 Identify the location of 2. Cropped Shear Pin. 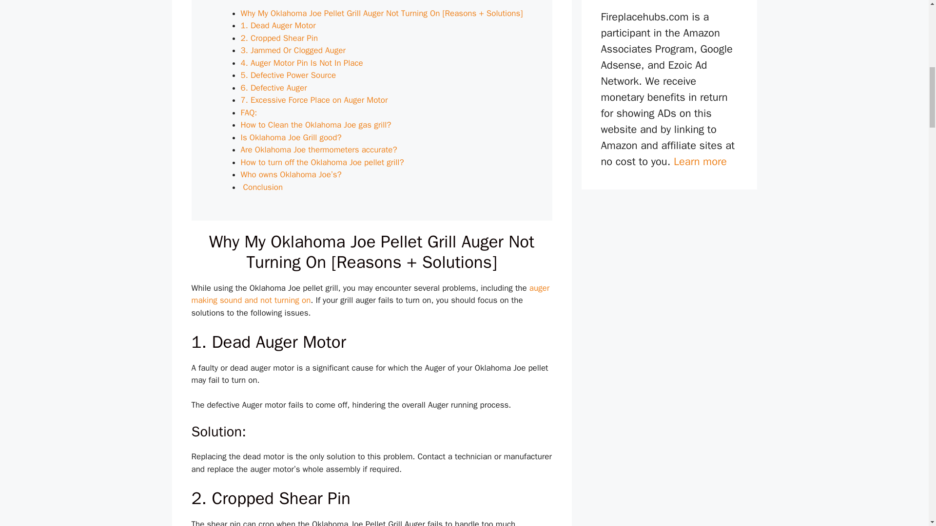
(279, 38).